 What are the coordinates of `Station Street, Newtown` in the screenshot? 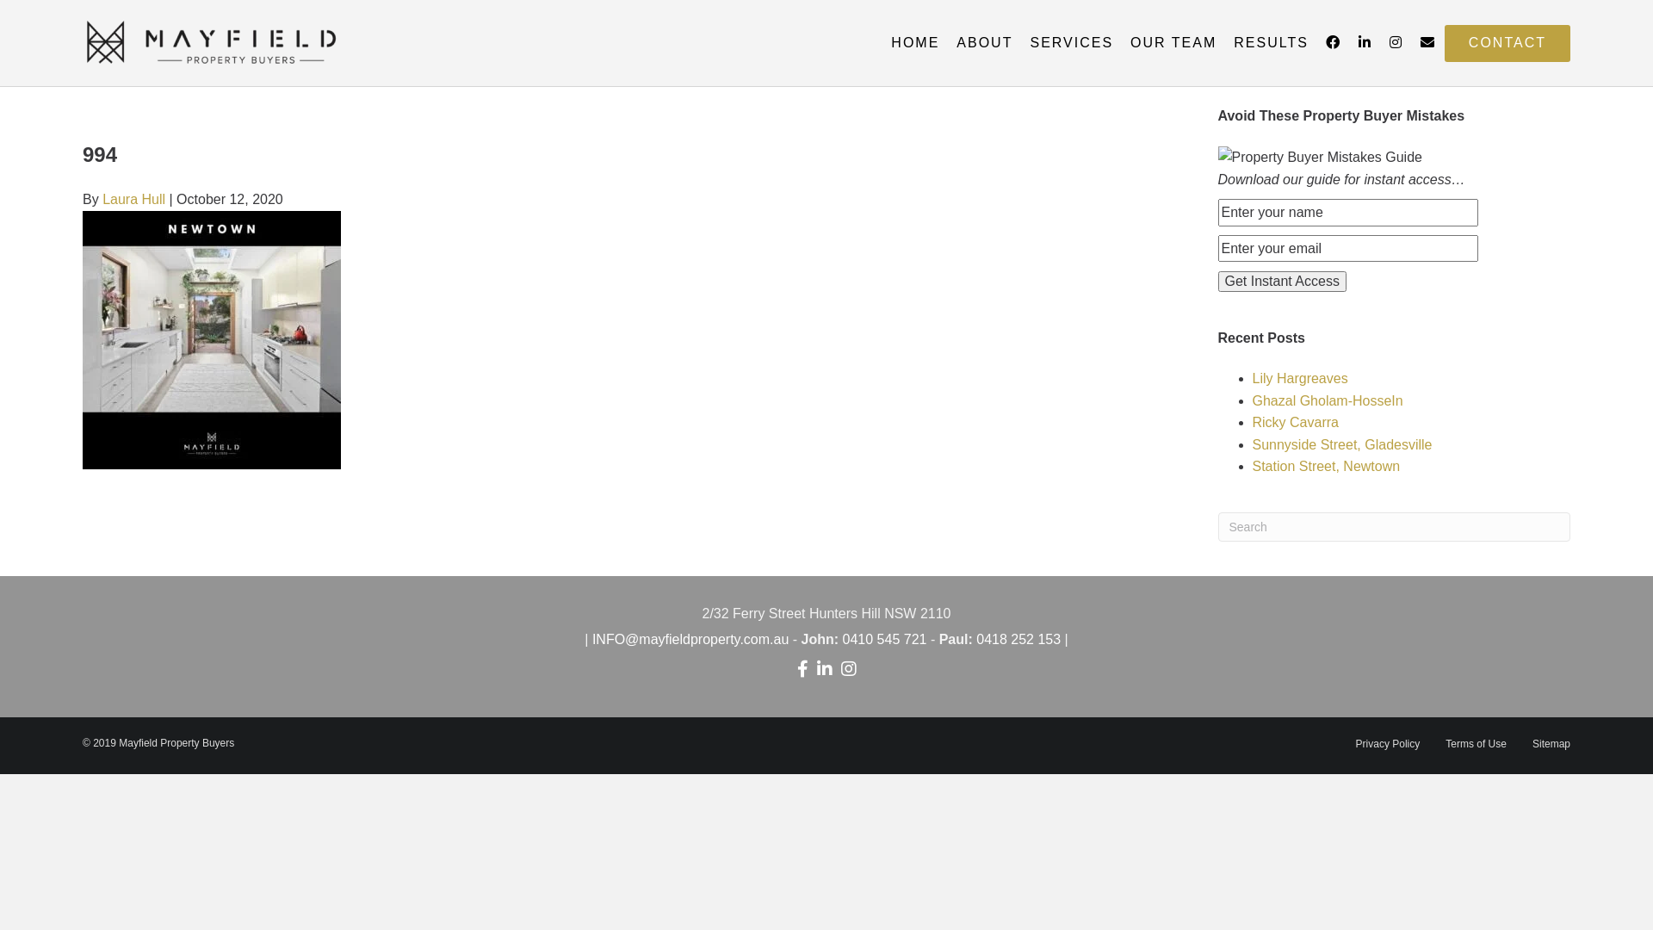 It's located at (1326, 467).